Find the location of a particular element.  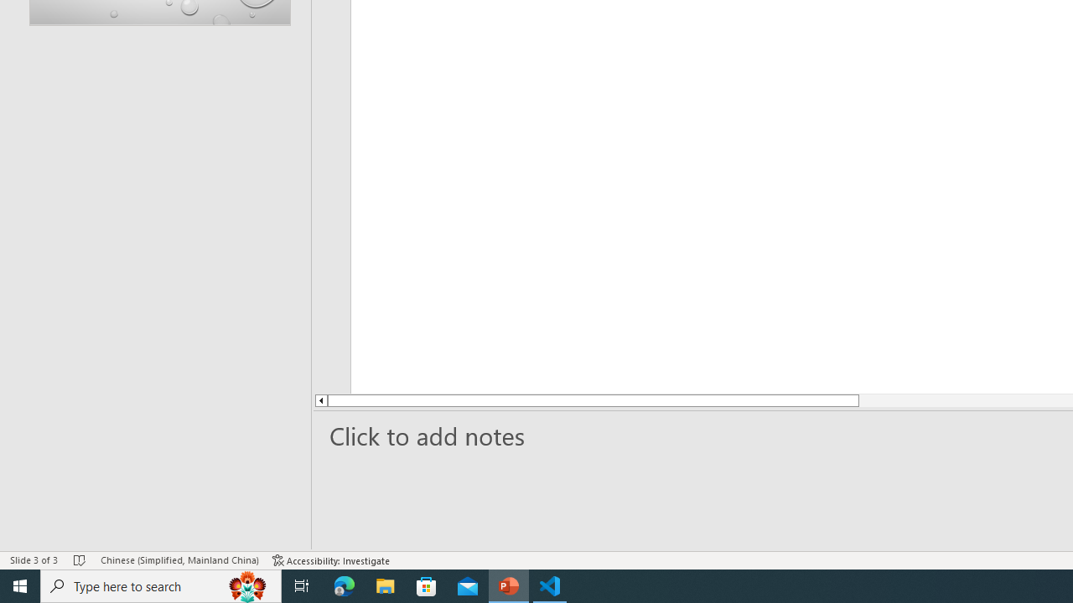

Line up is located at coordinates (320, 400).